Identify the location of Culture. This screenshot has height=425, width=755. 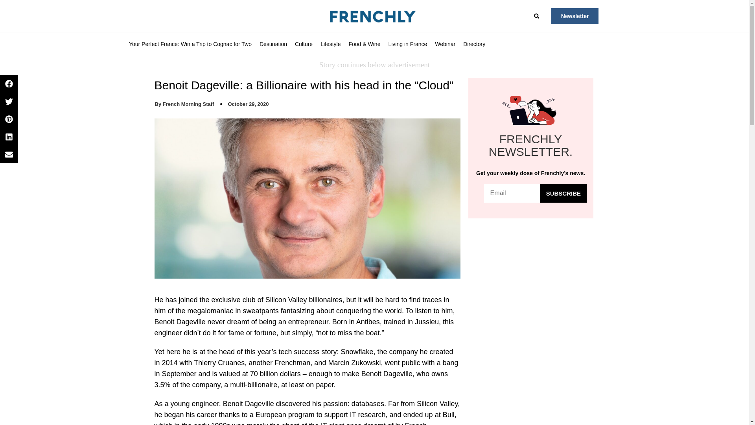
(304, 44).